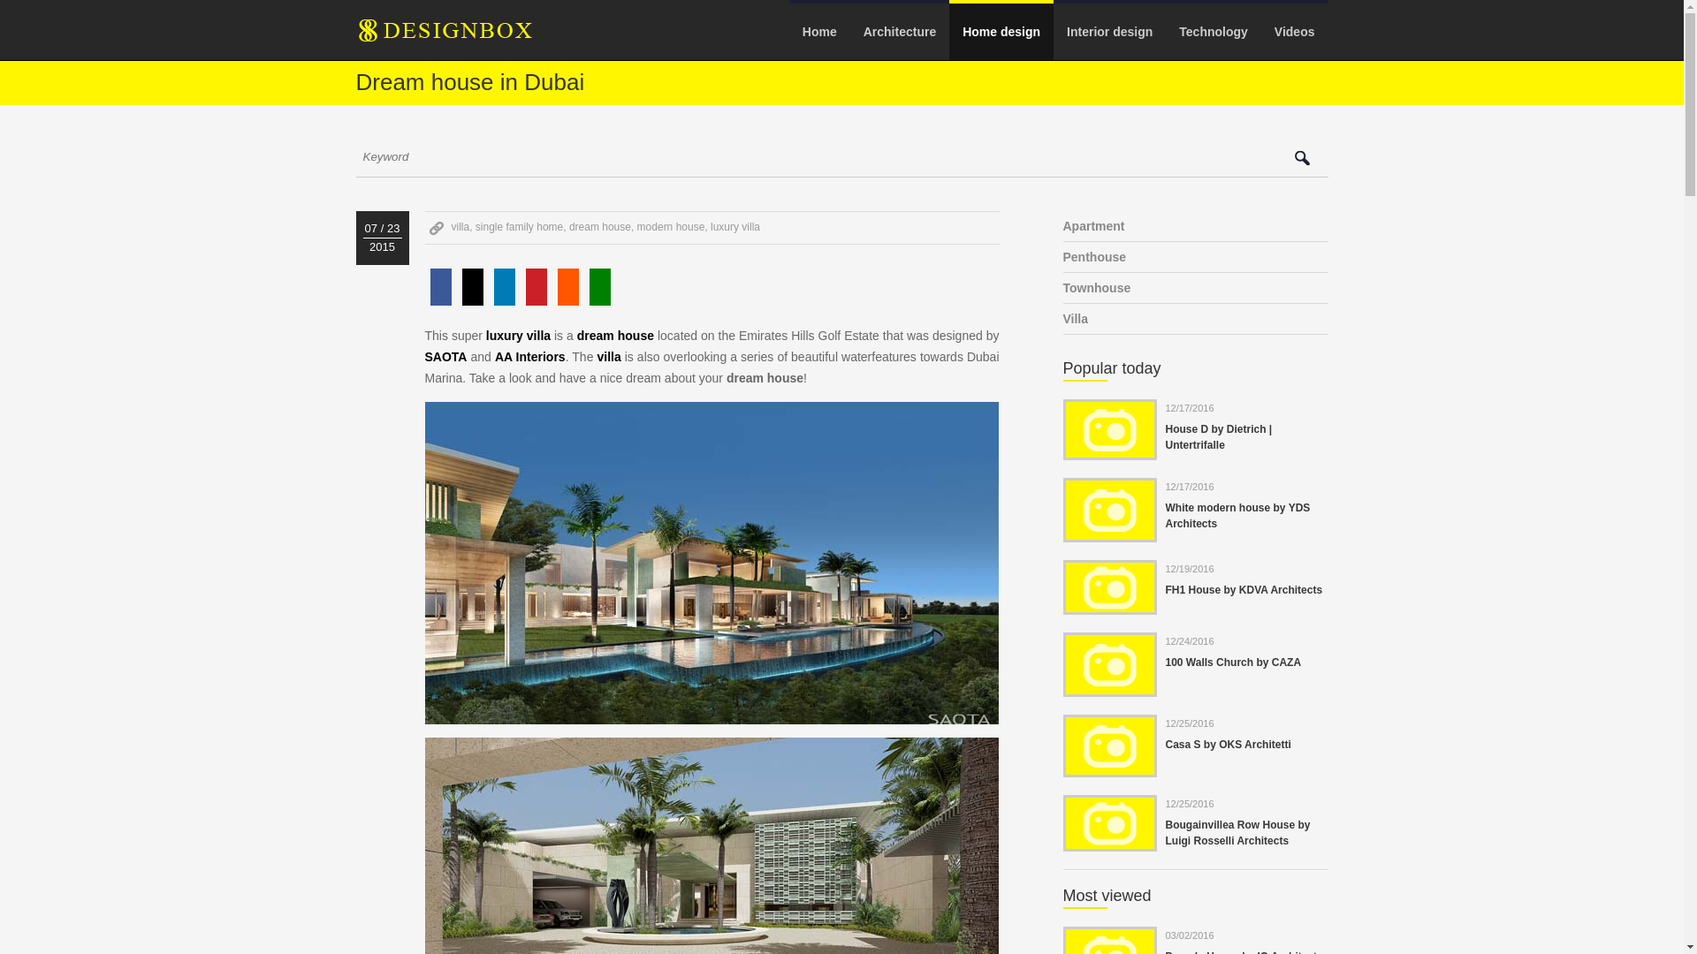 The image size is (1697, 954). What do you see at coordinates (899, 32) in the screenshot?
I see `Architecture` at bounding box center [899, 32].